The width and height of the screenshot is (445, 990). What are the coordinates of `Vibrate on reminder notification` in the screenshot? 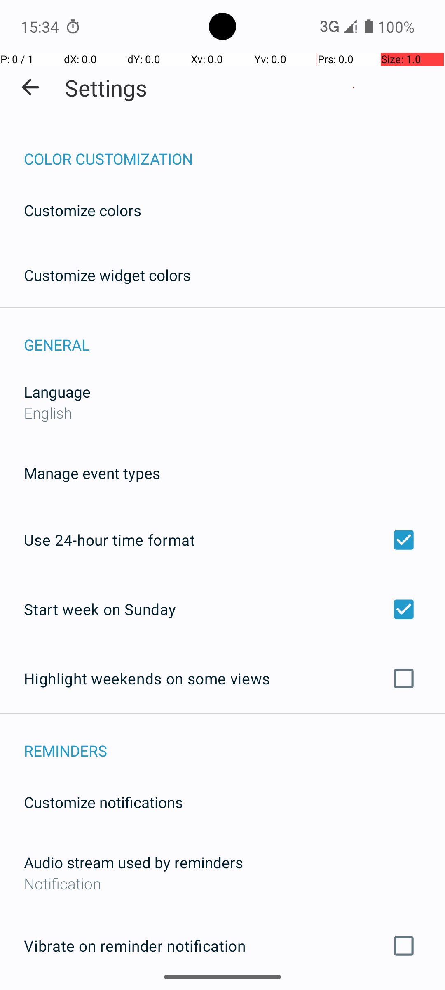 It's located at (222, 946).